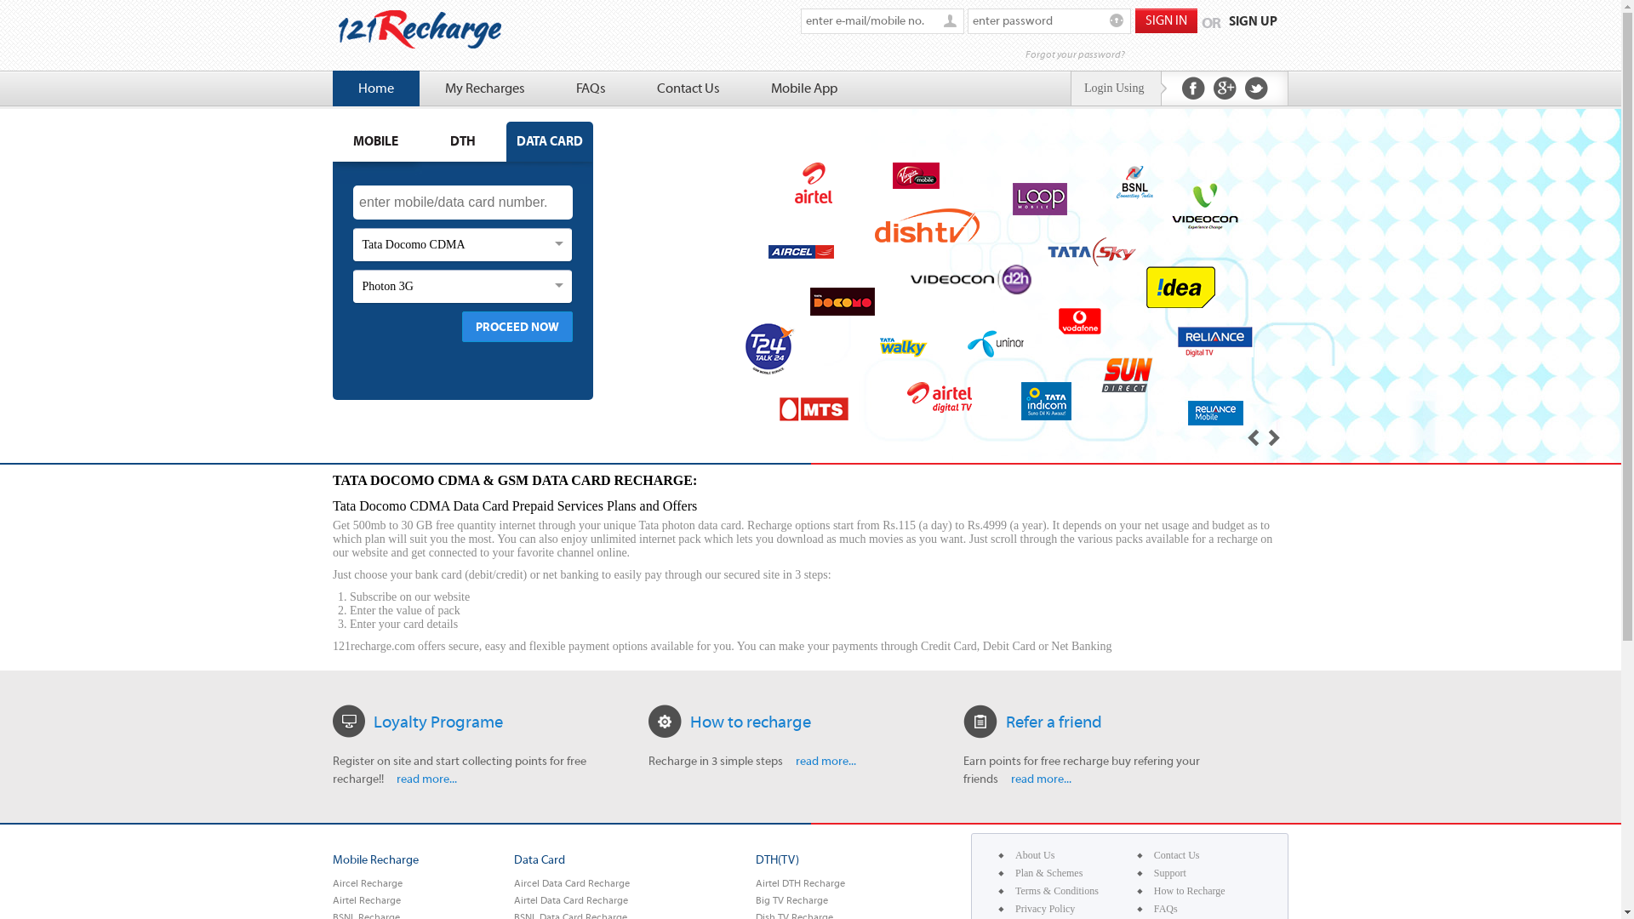 Image resolution: width=1634 pixels, height=919 pixels. What do you see at coordinates (550, 141) in the screenshot?
I see `DATA CARD` at bounding box center [550, 141].